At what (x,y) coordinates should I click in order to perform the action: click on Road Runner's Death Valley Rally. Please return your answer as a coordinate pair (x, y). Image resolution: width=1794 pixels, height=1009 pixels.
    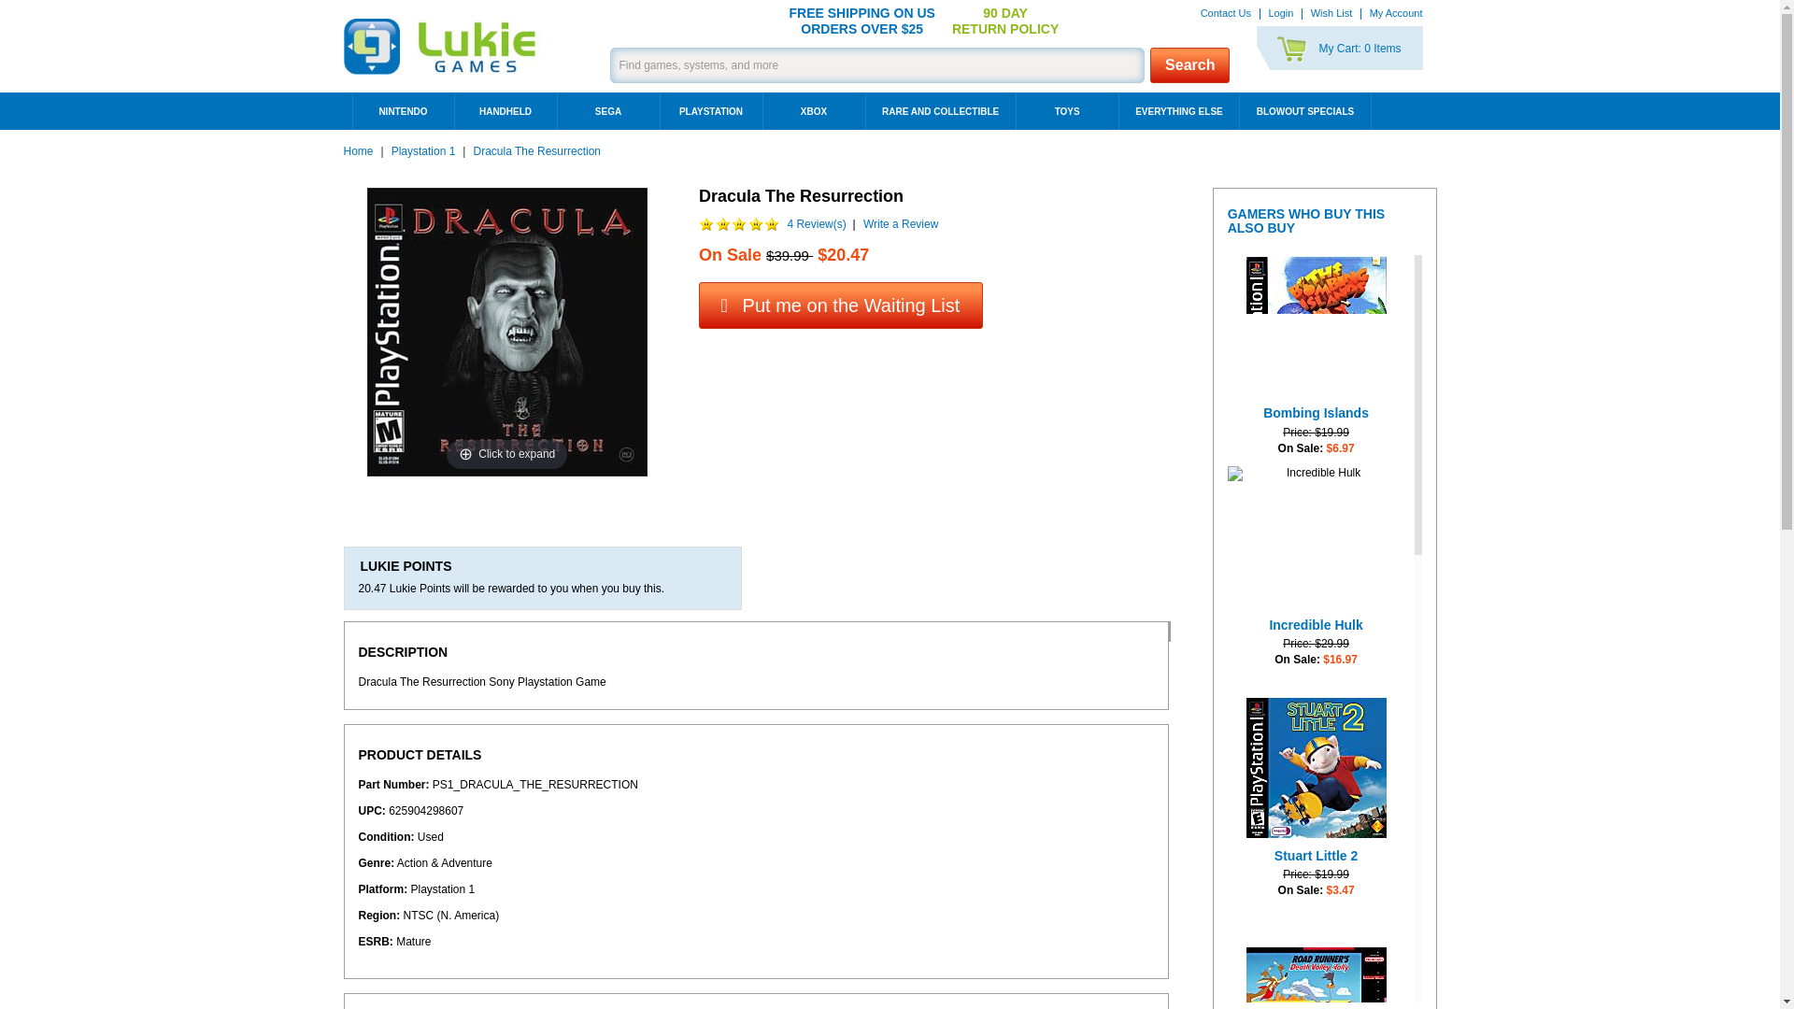
    Looking at the image, I should click on (1396, 13).